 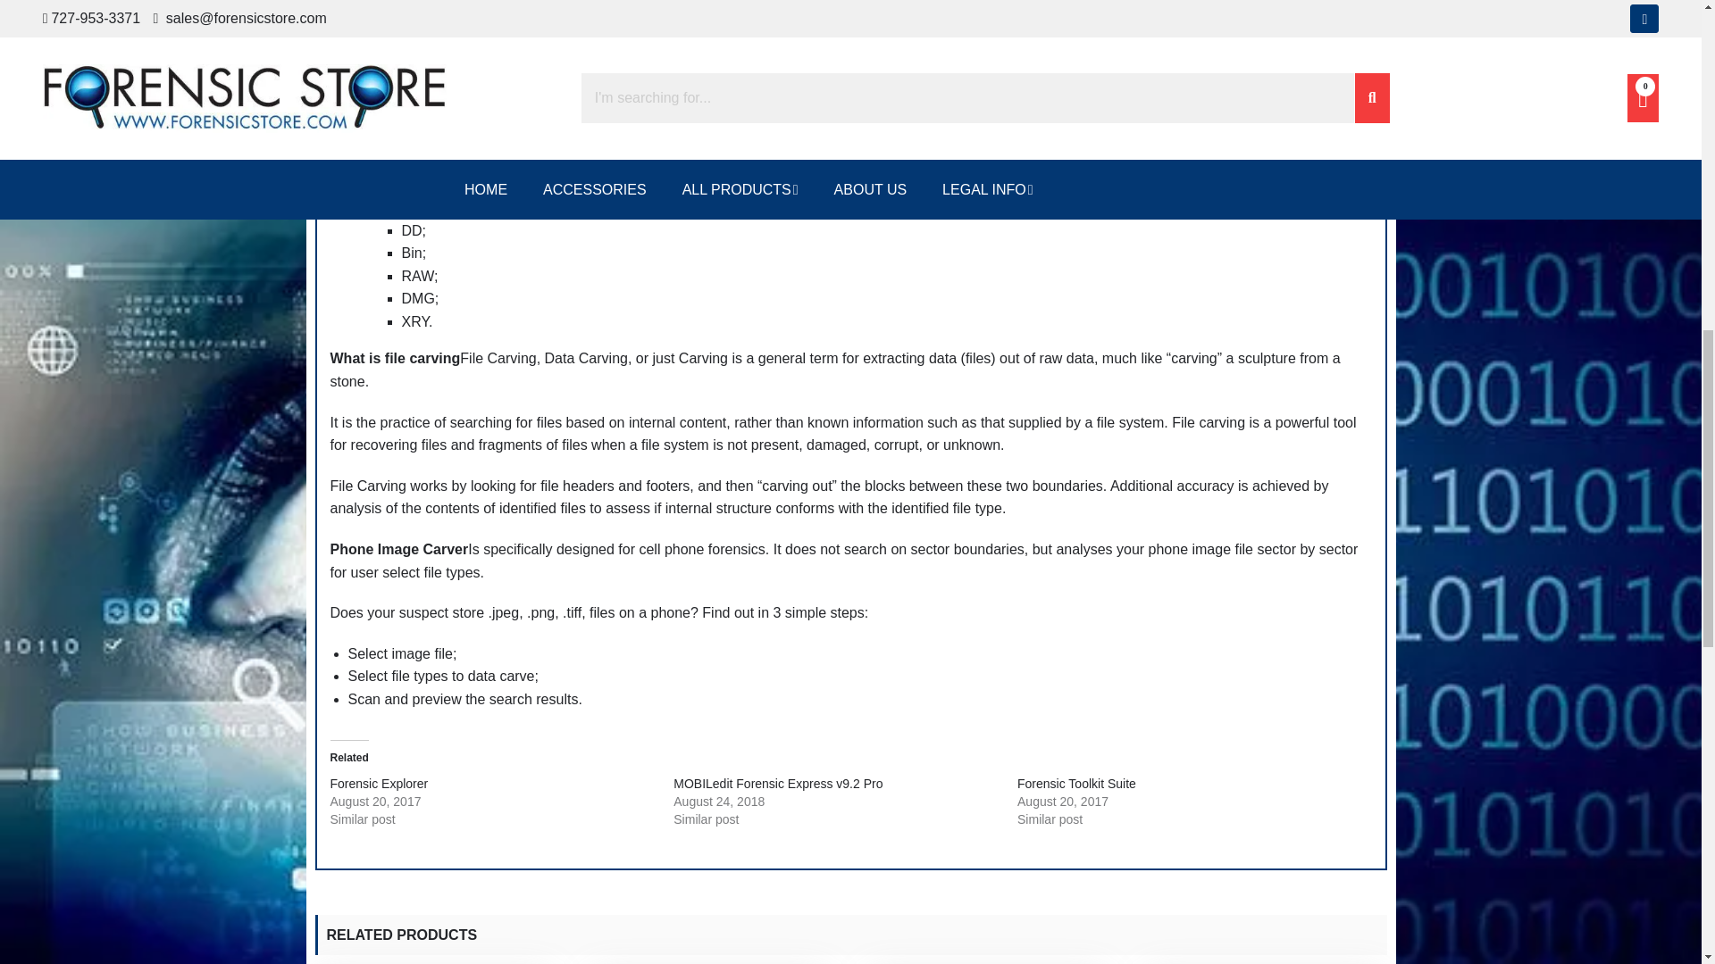 I want to click on MOBILedit Forensic Express v9.2 Pro, so click(x=778, y=784).